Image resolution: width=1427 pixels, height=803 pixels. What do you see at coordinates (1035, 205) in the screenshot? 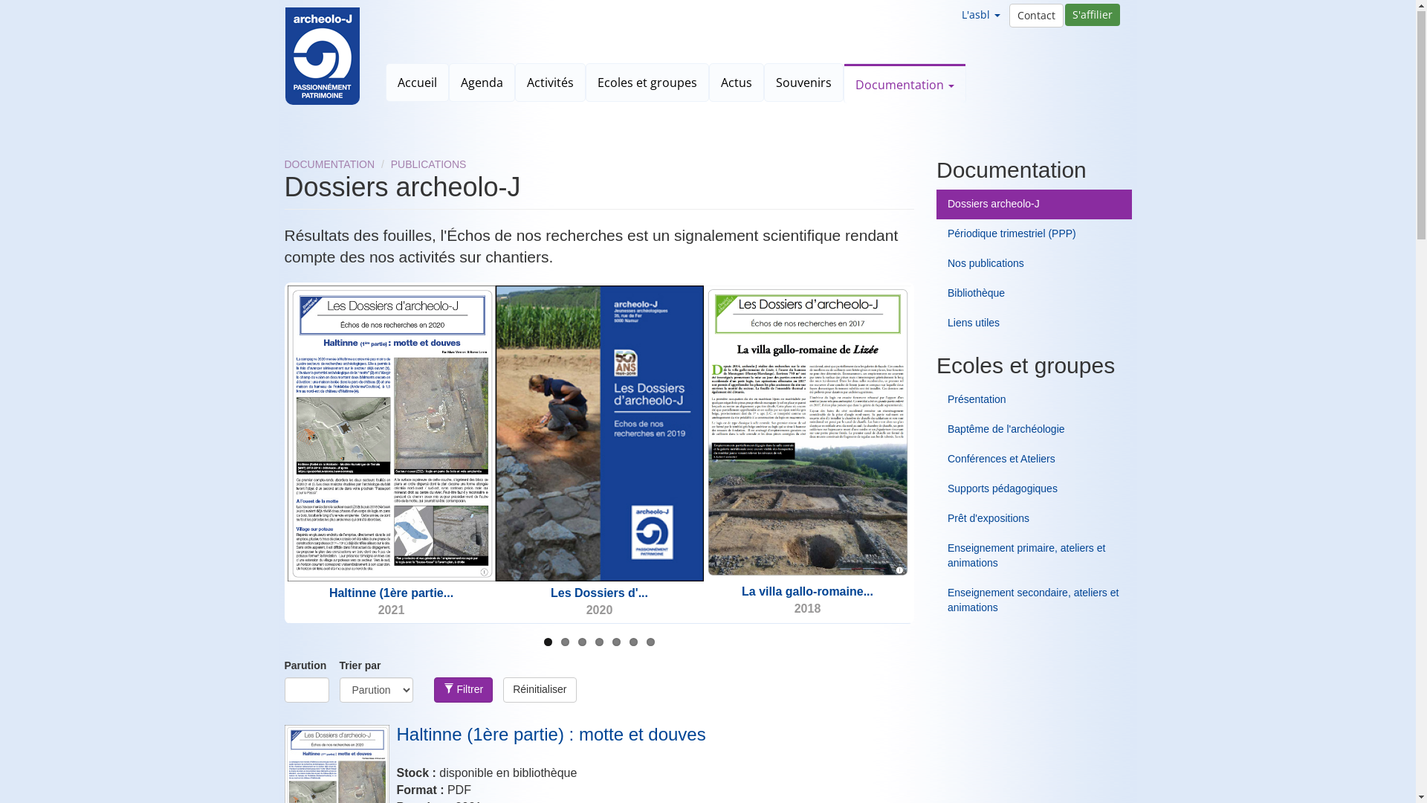
I see `Dossiers archeolo-J` at bounding box center [1035, 205].